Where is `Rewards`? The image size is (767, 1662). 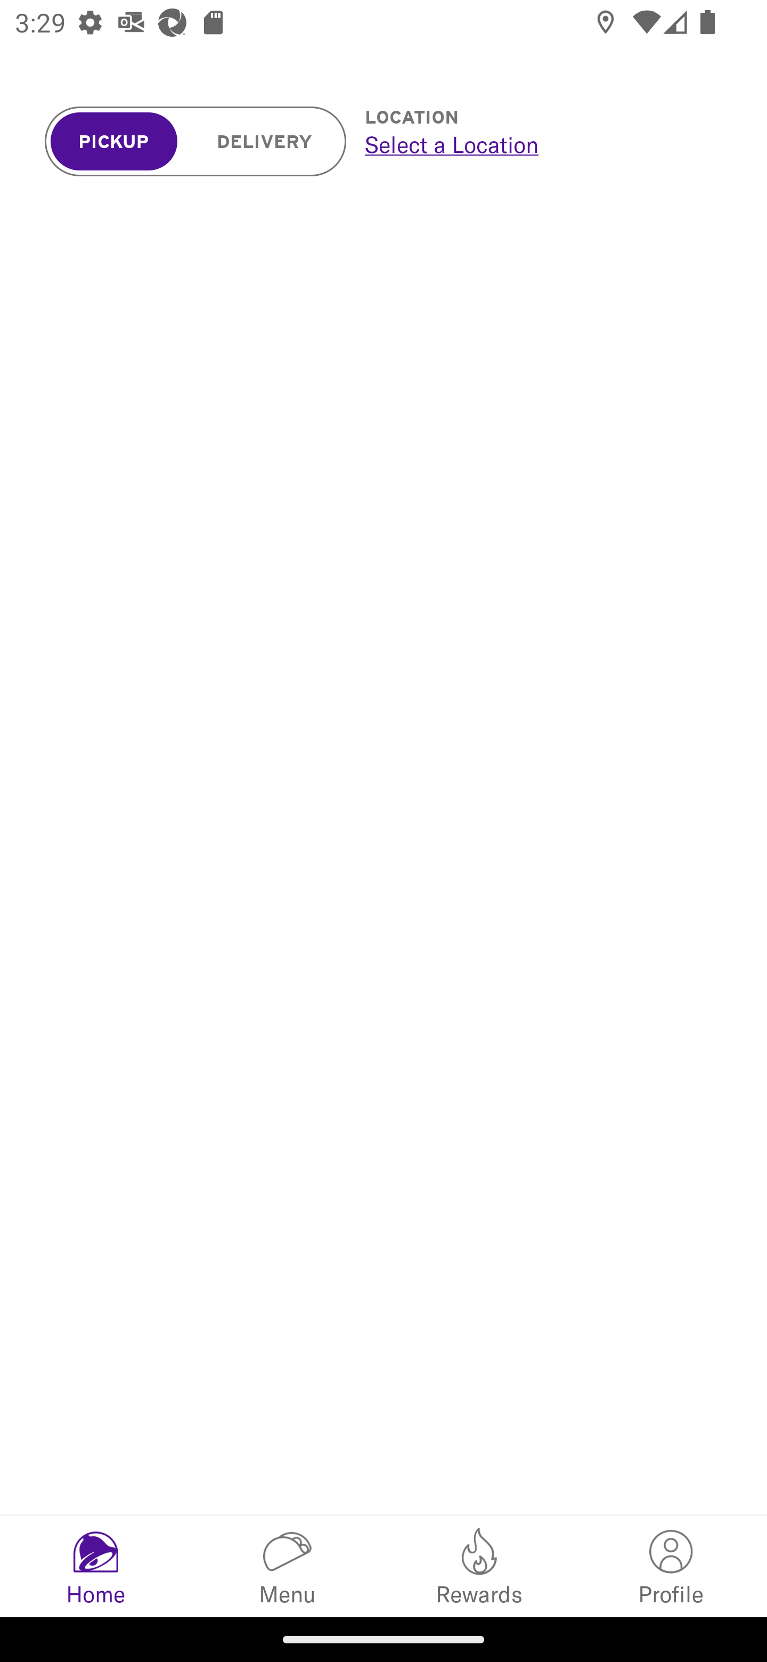
Rewards is located at coordinates (479, 1565).